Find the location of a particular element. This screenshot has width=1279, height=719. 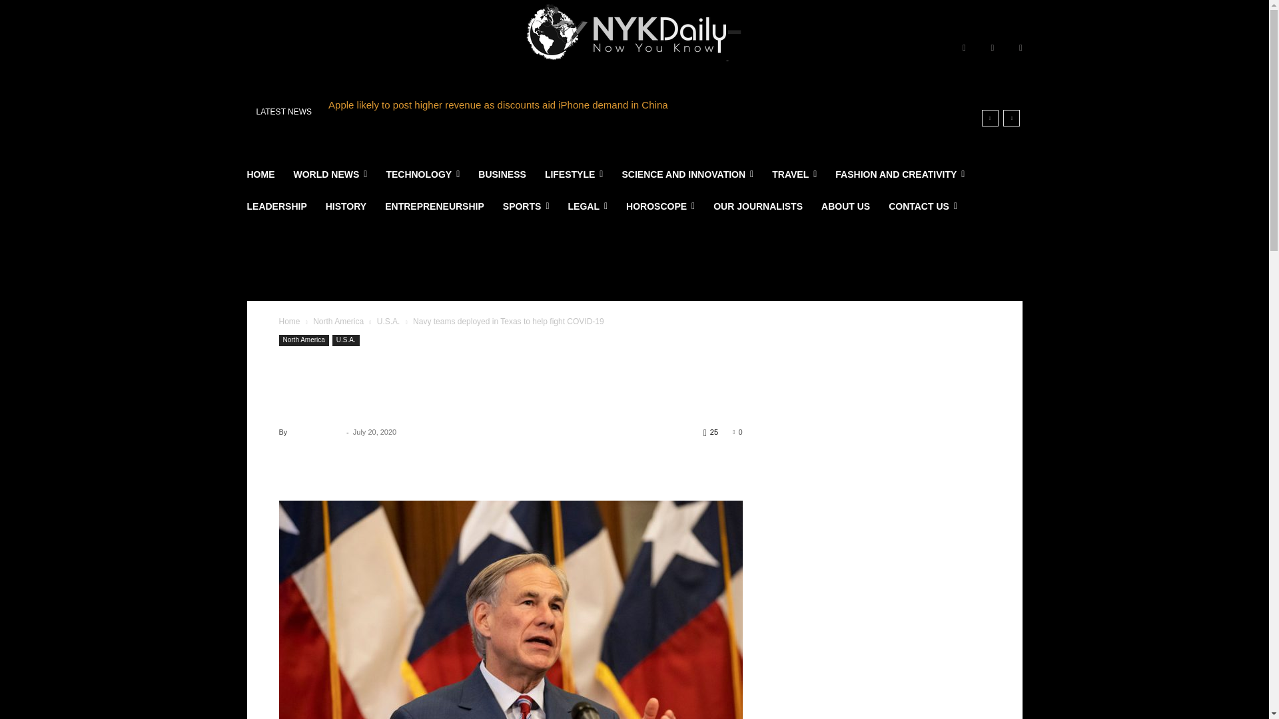

Facebook is located at coordinates (963, 48).